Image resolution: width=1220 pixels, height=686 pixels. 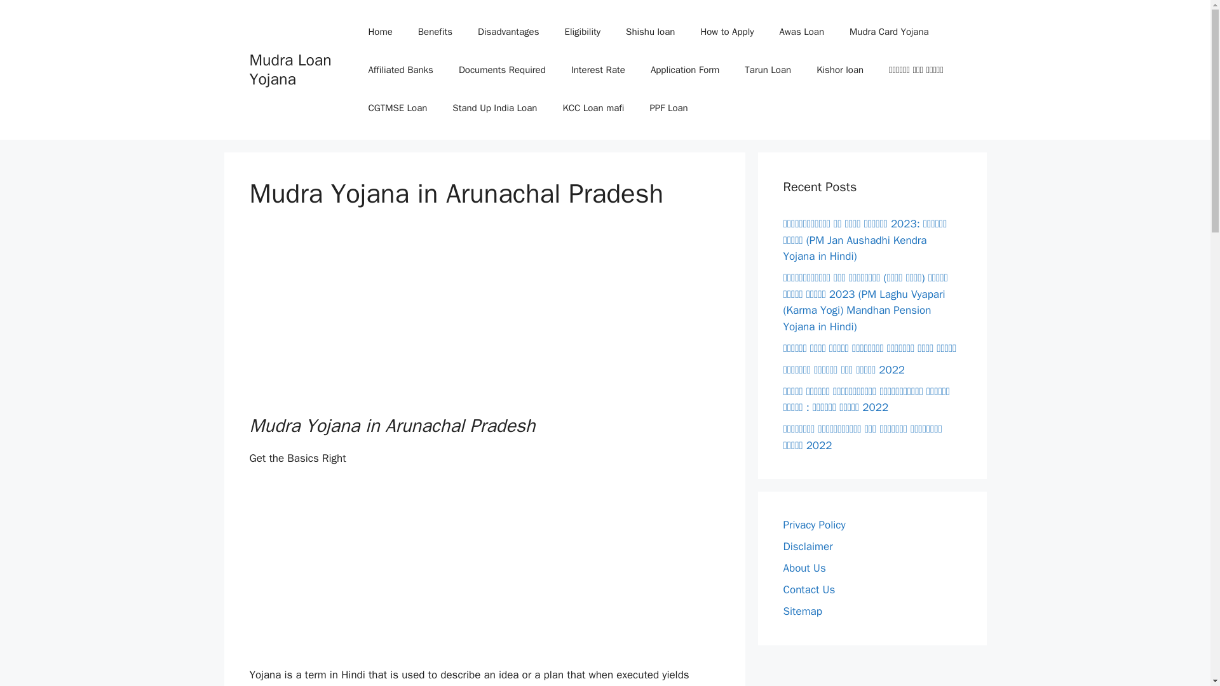 What do you see at coordinates (380, 32) in the screenshot?
I see `Home` at bounding box center [380, 32].